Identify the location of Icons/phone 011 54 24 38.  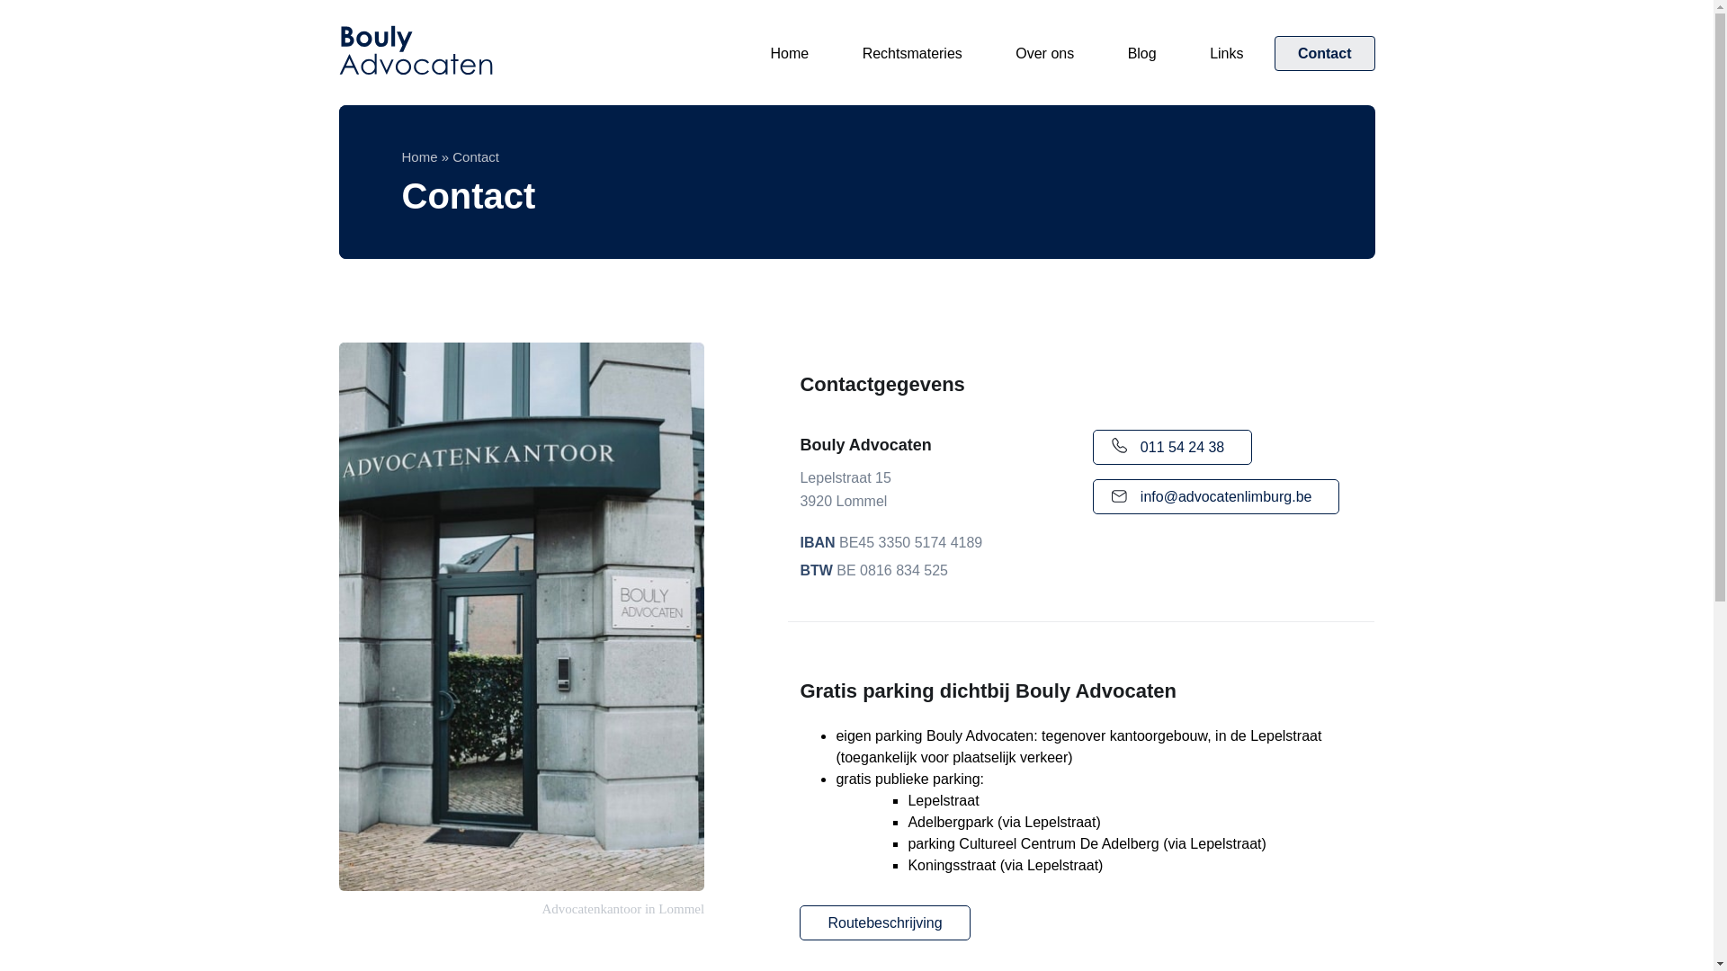
(1173, 448).